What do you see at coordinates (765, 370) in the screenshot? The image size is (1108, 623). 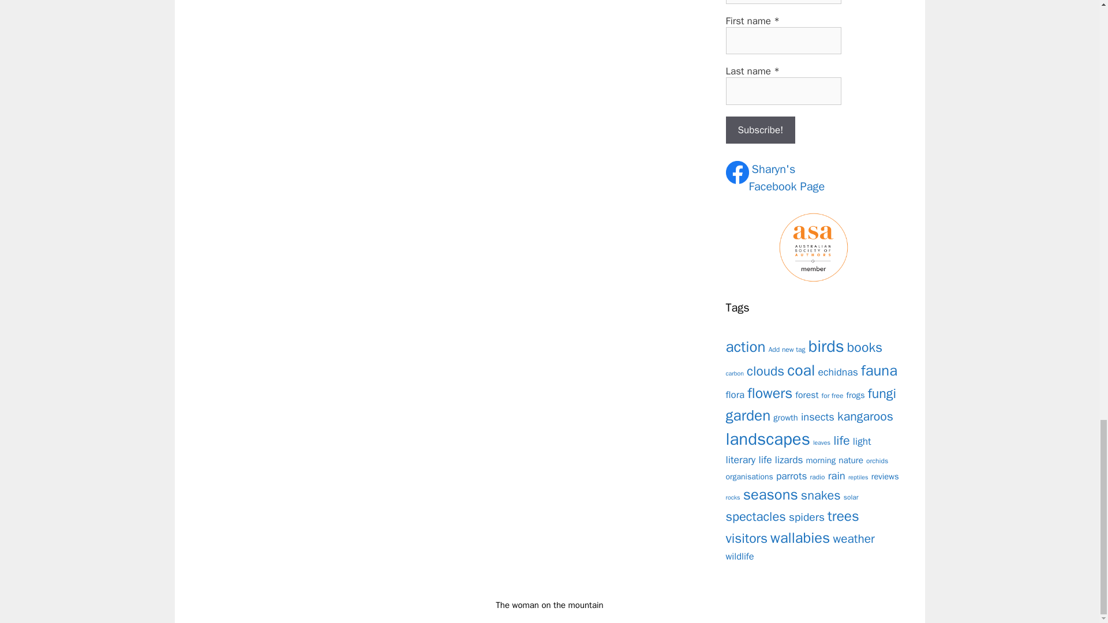 I see `clouds` at bounding box center [765, 370].